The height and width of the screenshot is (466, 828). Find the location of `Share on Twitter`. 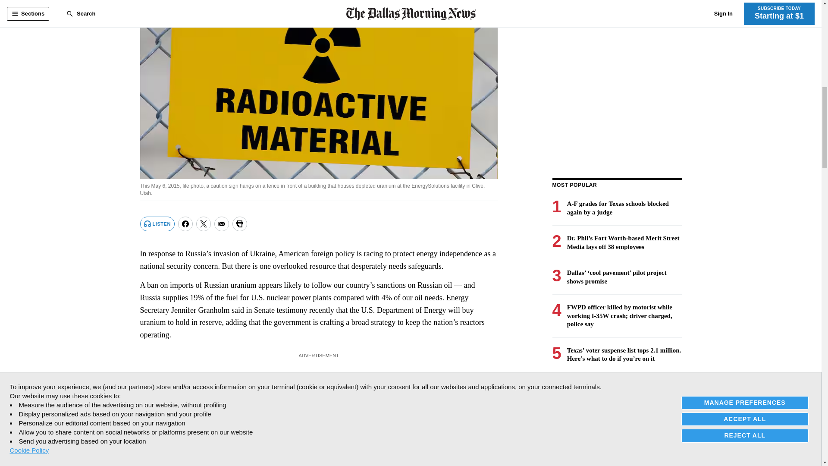

Share on Twitter is located at coordinates (204, 224).